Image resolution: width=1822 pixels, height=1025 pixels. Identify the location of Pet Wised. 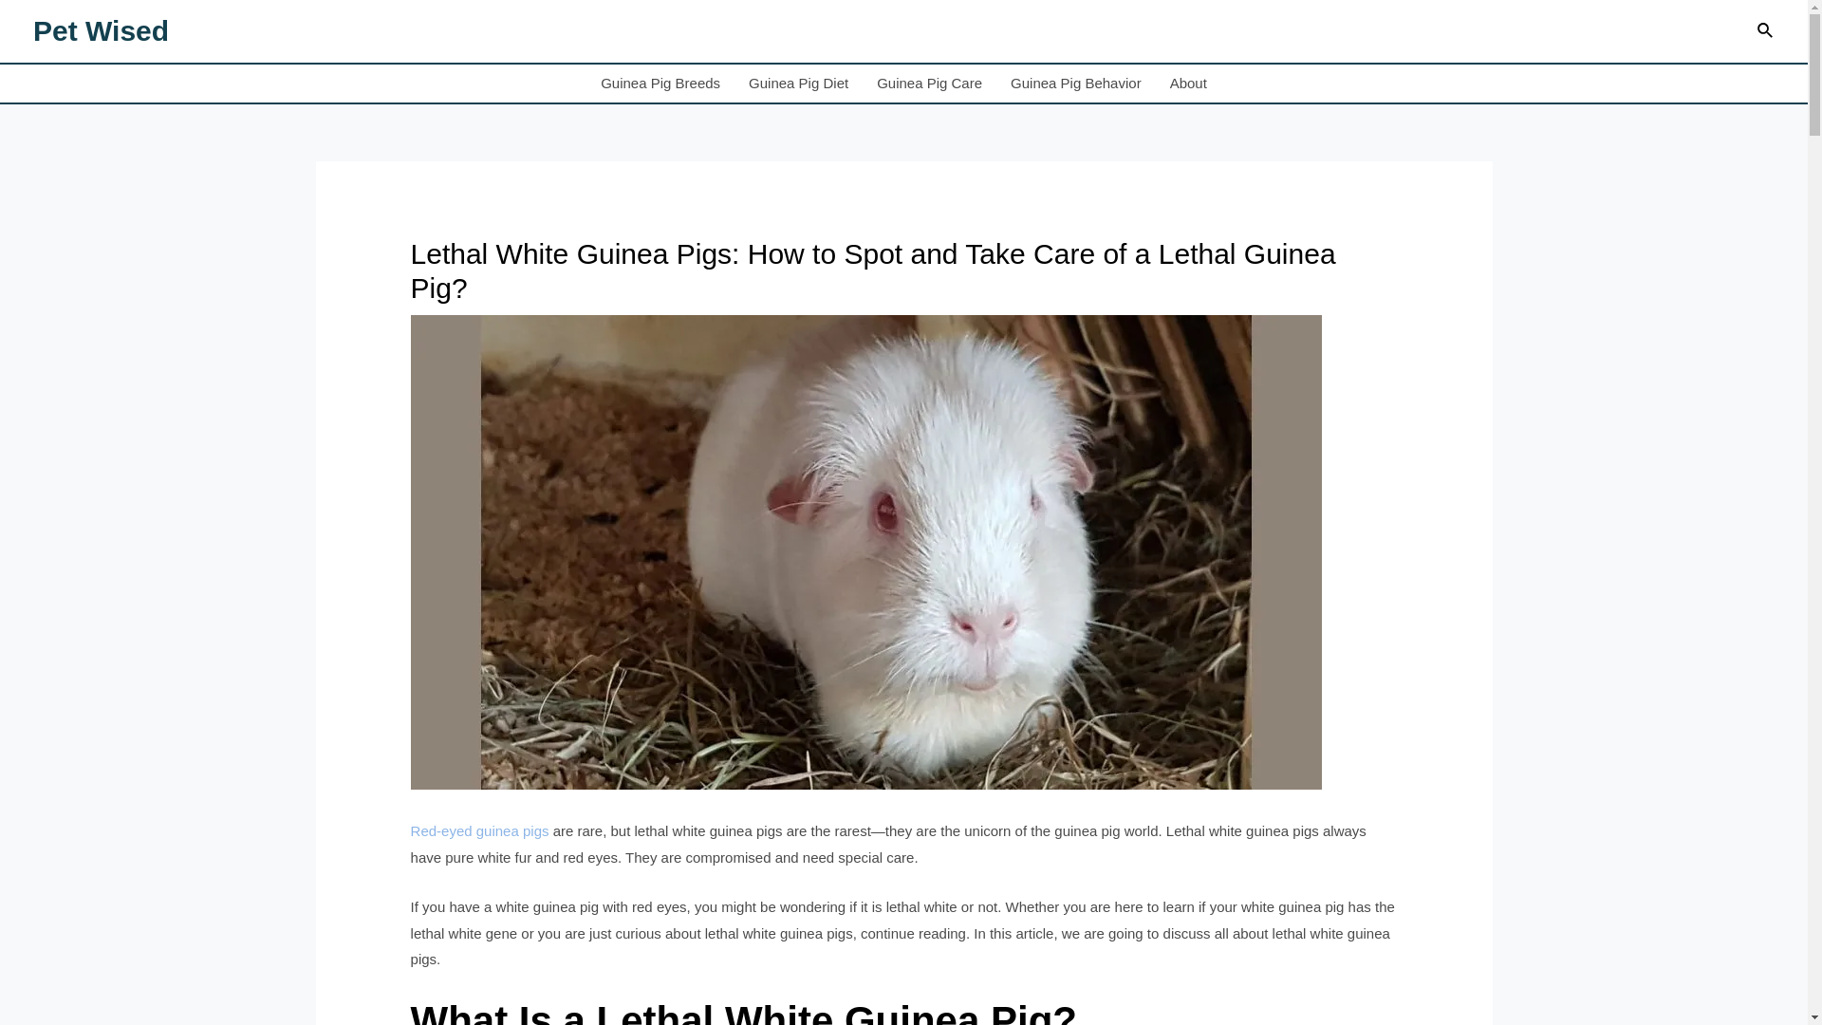
(101, 30).